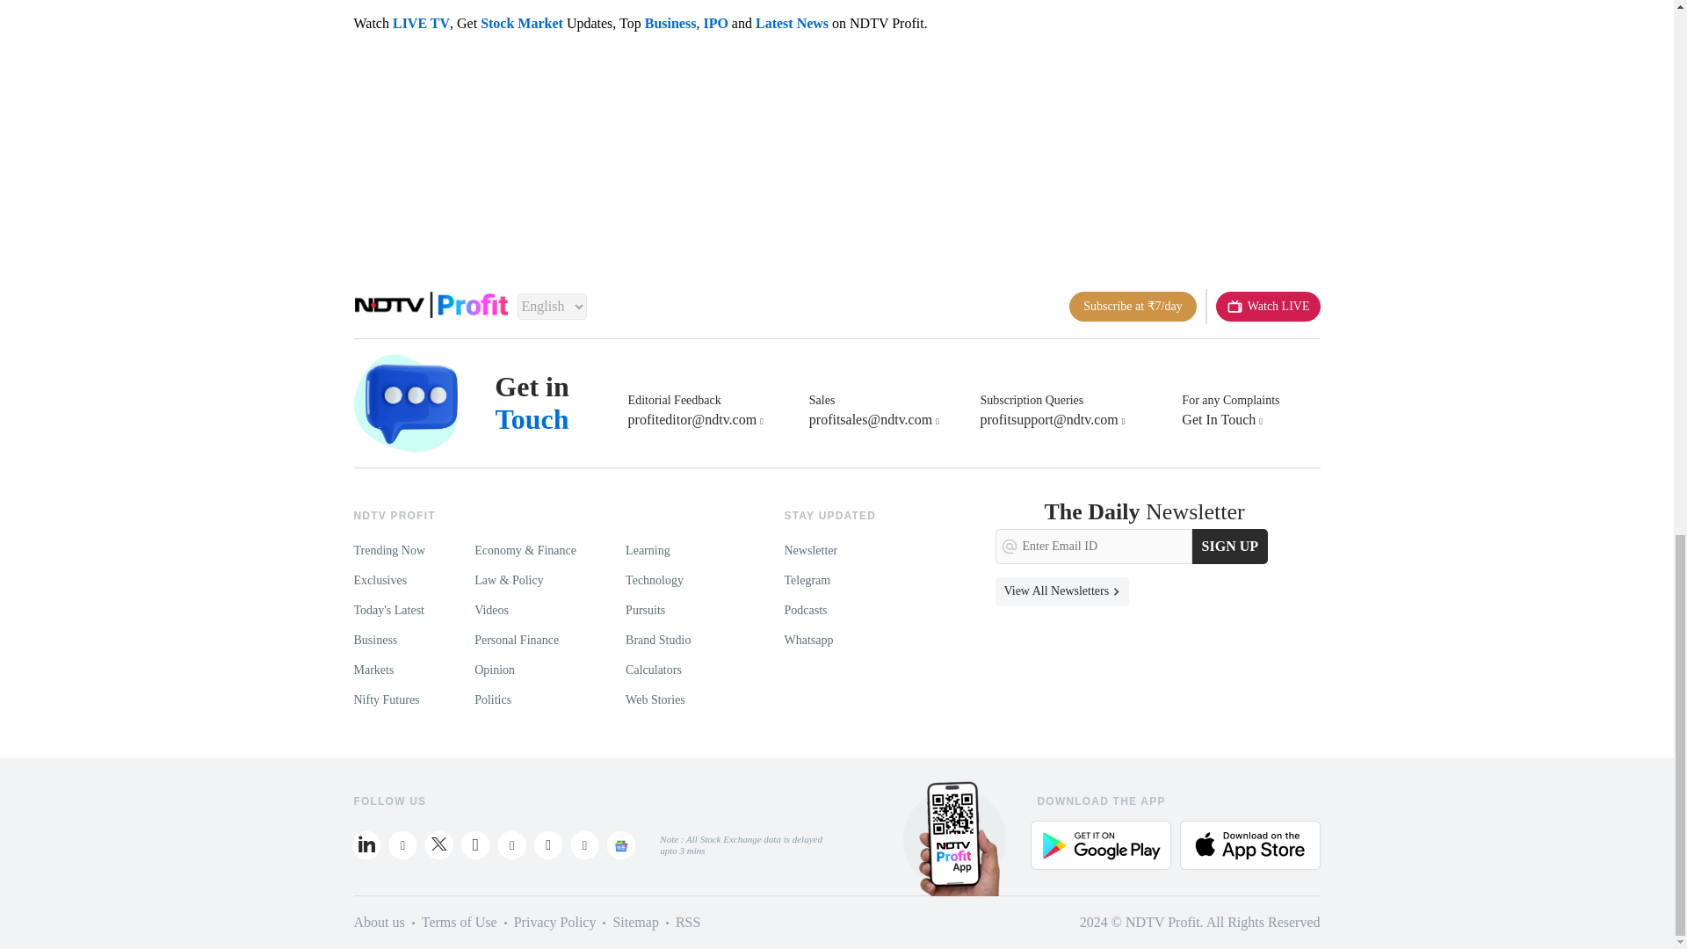 The width and height of the screenshot is (1687, 949). What do you see at coordinates (1269, 306) in the screenshot?
I see `Live TV` at bounding box center [1269, 306].